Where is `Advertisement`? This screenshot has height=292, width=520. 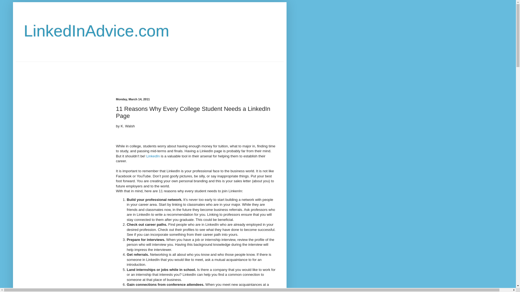
Advertisement is located at coordinates (114, 74).